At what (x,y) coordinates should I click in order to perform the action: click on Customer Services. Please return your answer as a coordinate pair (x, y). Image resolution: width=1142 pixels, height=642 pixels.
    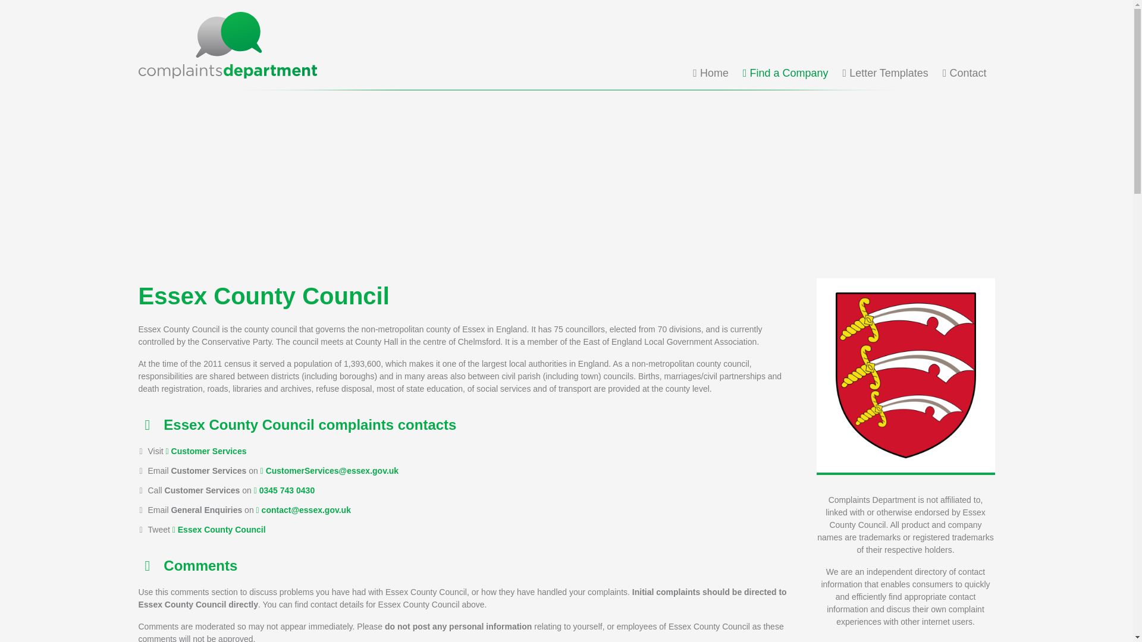
    Looking at the image, I should click on (206, 451).